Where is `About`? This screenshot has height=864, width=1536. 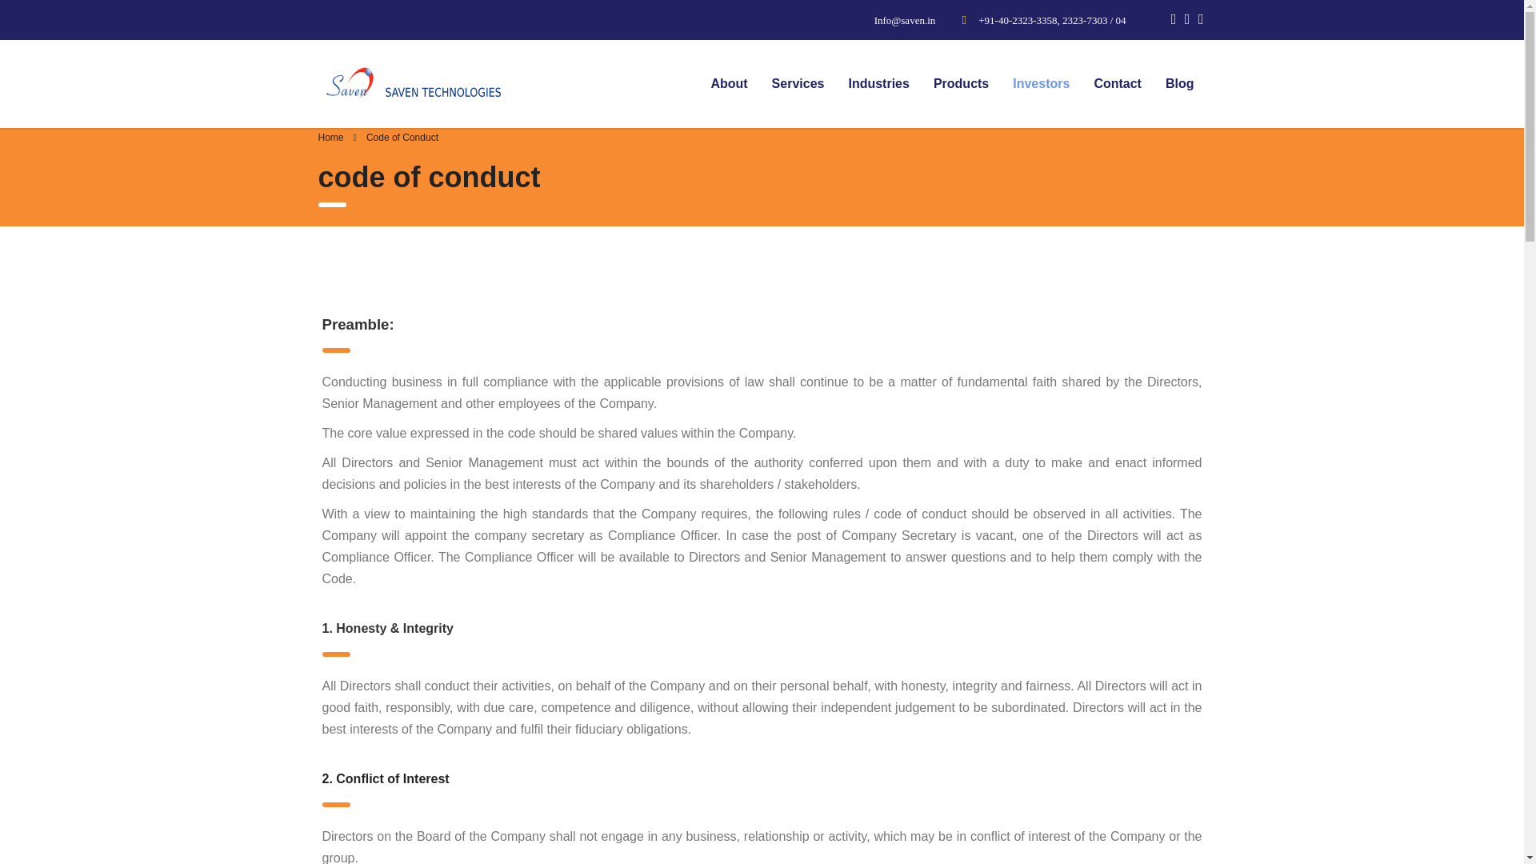 About is located at coordinates (728, 83).